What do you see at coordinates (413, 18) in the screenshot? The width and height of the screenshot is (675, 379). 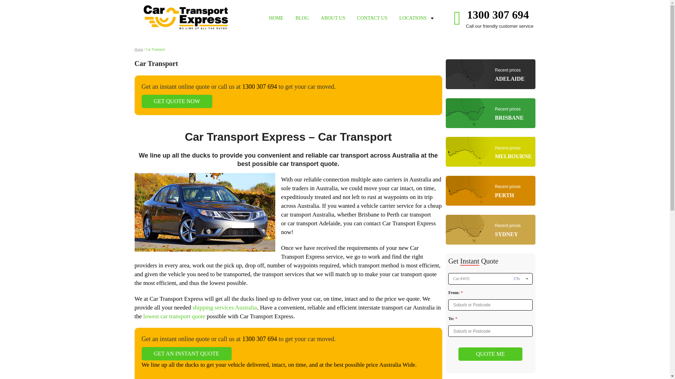 I see `lowest car transport quote` at bounding box center [413, 18].